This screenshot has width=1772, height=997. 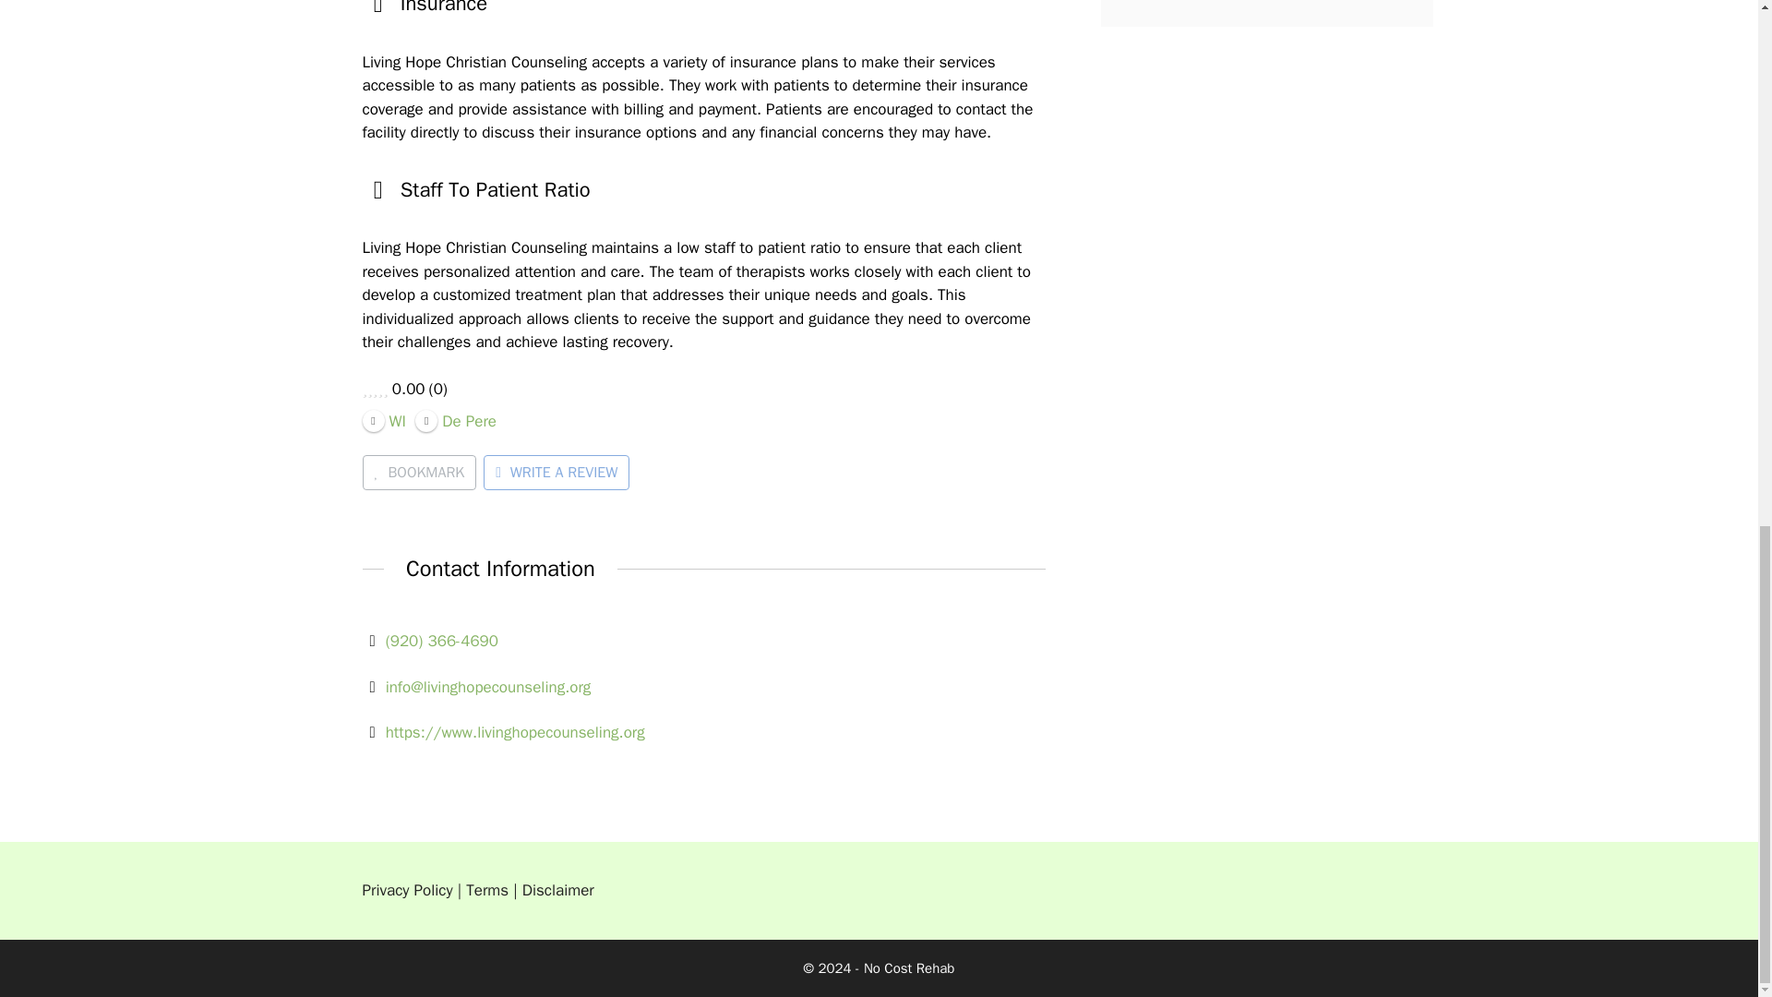 I want to click on De Pere, so click(x=455, y=419).